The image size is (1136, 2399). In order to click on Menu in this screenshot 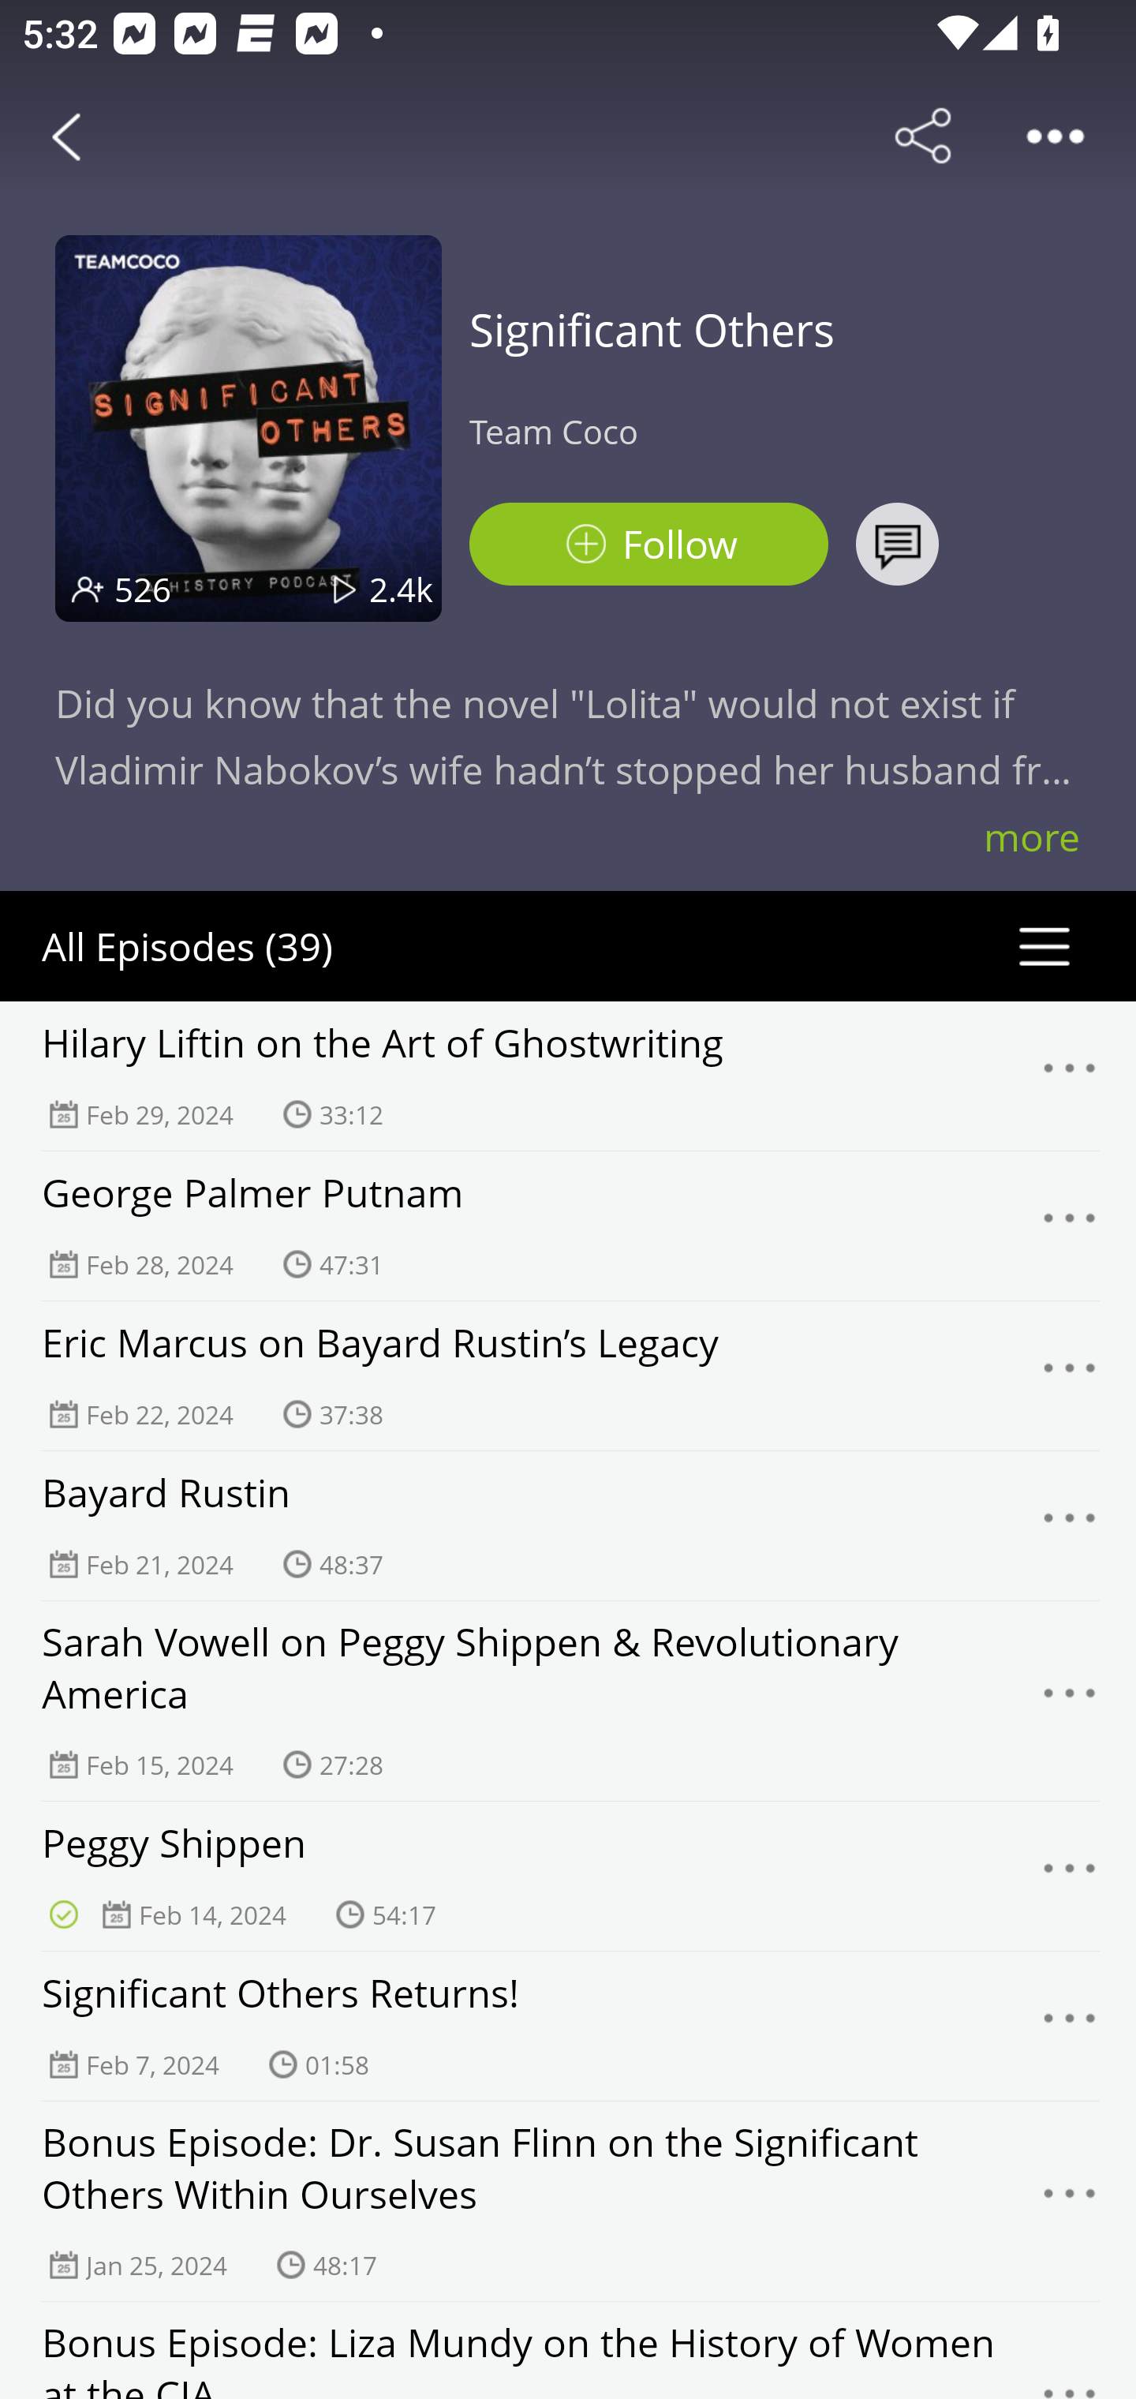, I will do `click(1070, 1076)`.